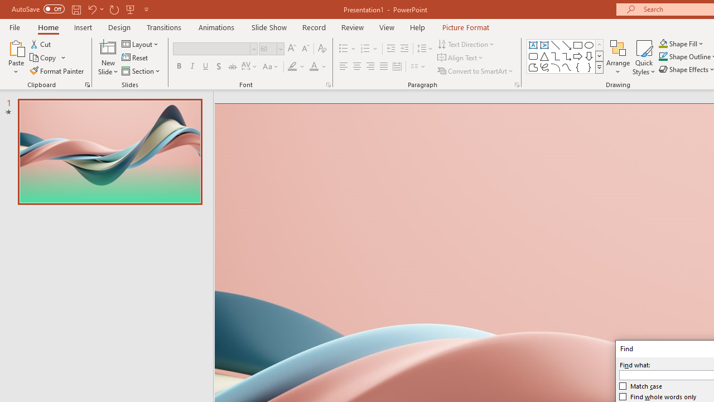 The height and width of the screenshot is (402, 714). I want to click on Arrow: Right, so click(578, 56).